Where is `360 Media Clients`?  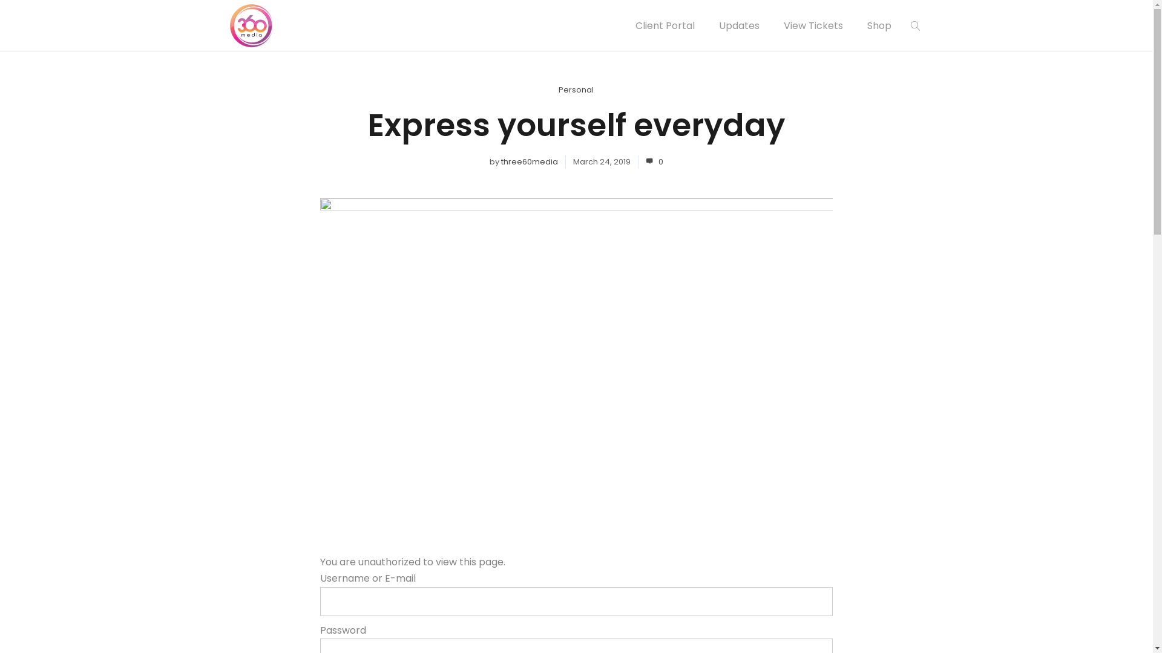 360 Media Clients is located at coordinates (252, 25).